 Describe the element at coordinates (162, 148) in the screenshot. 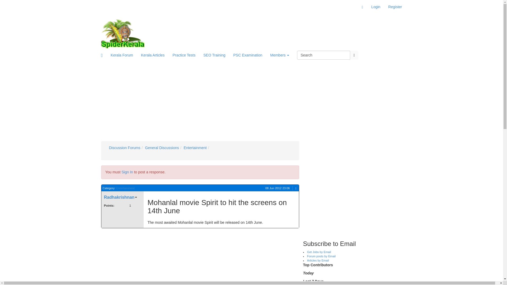

I see `General Discussions` at that location.